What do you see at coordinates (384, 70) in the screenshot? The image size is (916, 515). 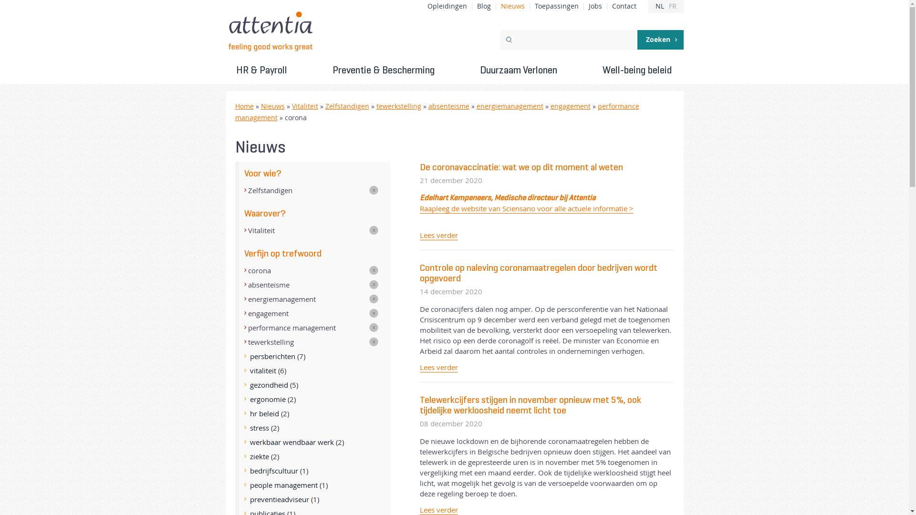 I see `Preventie & Bescherming` at bounding box center [384, 70].